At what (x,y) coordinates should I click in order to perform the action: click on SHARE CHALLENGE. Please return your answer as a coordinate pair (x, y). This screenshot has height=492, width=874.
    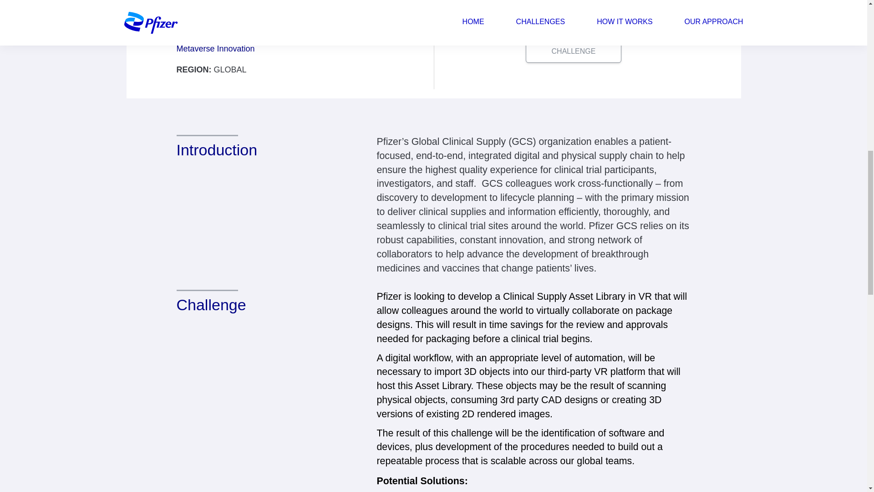
    Looking at the image, I should click on (574, 47).